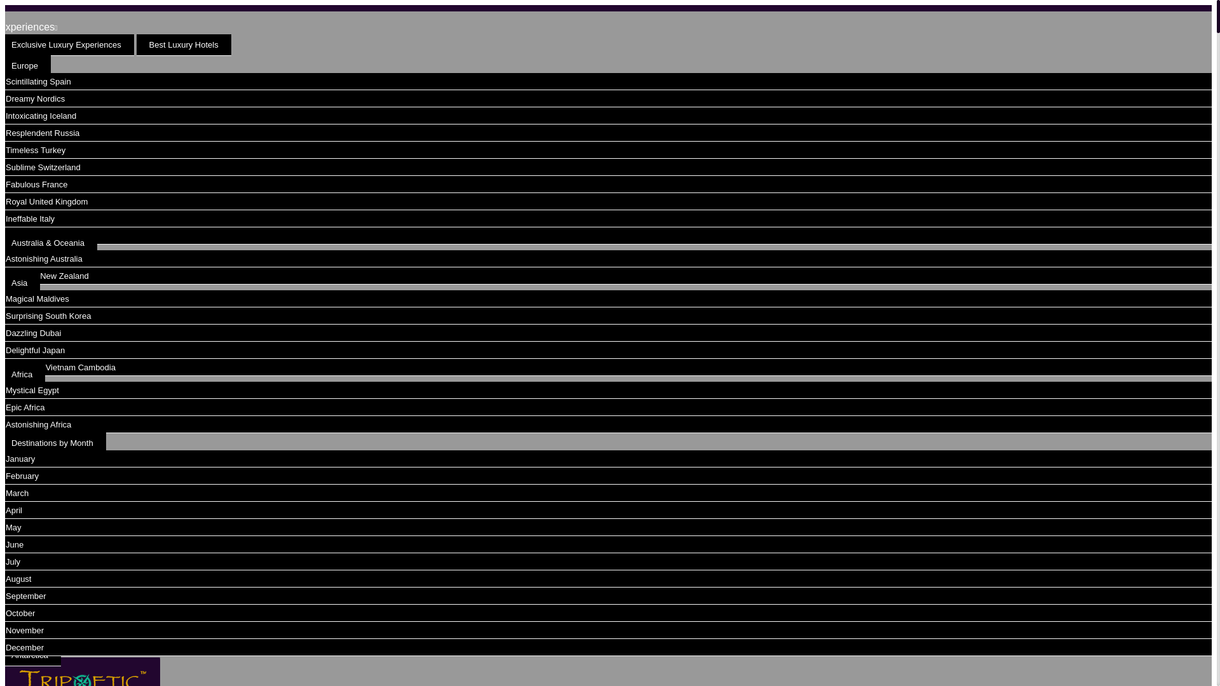 This screenshot has height=686, width=1220. I want to click on June, so click(14, 544).